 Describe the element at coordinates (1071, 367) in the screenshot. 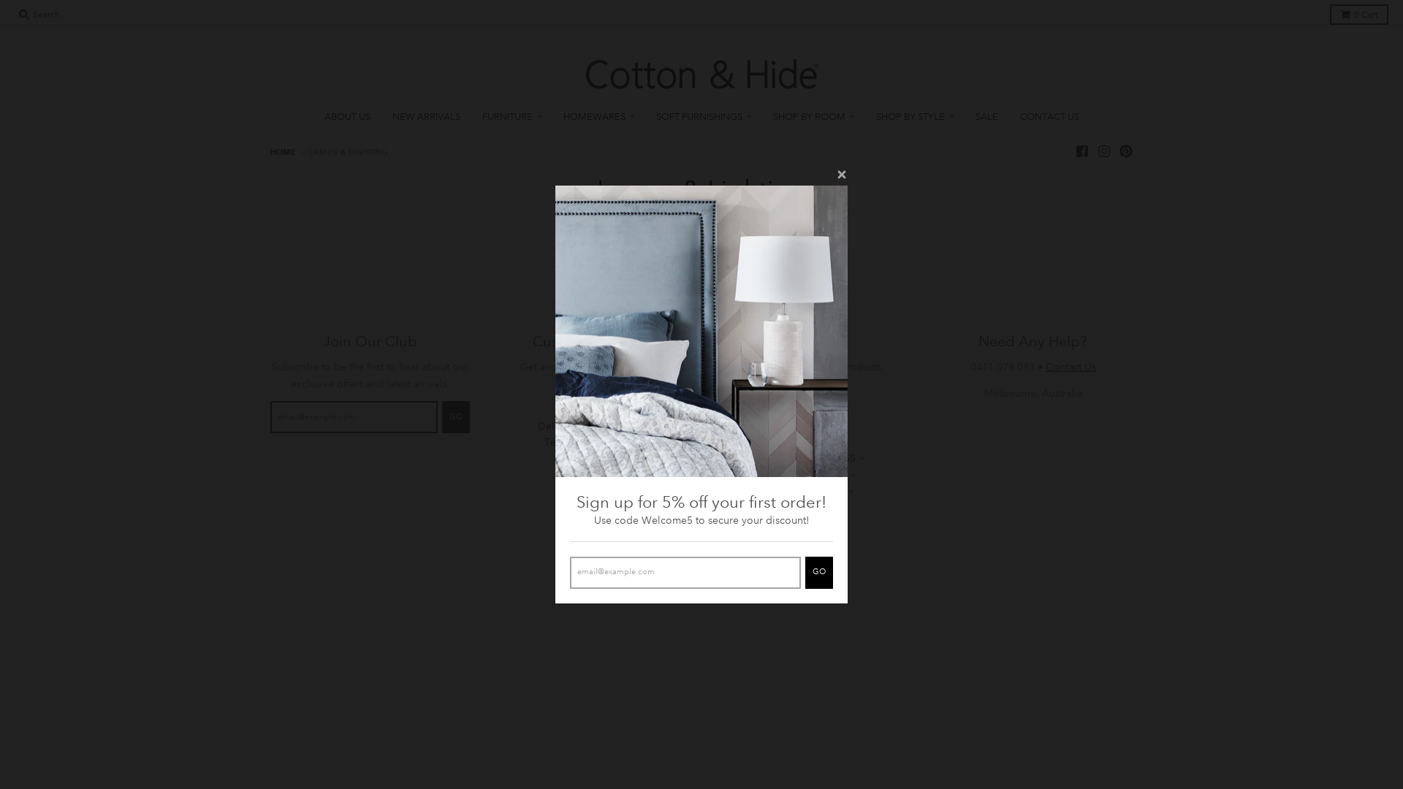

I see `Contact Us` at that location.